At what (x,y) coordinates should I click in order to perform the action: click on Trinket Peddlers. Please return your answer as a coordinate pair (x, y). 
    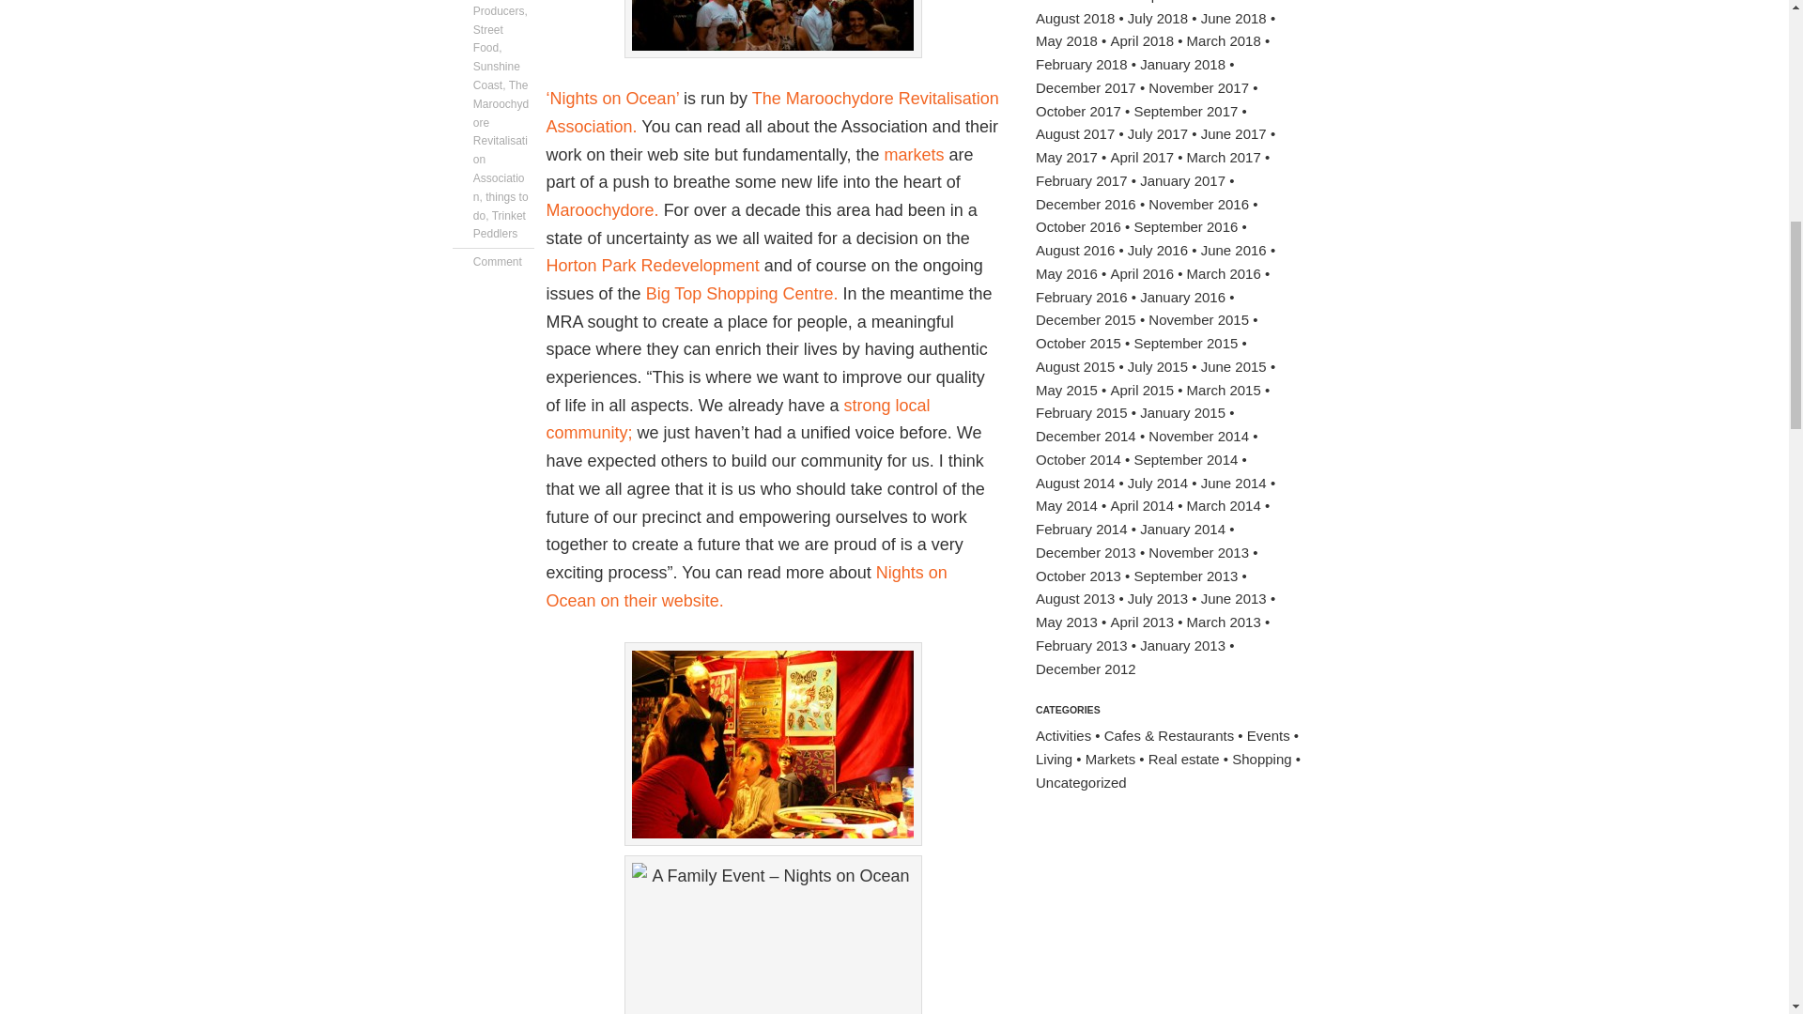
    Looking at the image, I should click on (500, 225).